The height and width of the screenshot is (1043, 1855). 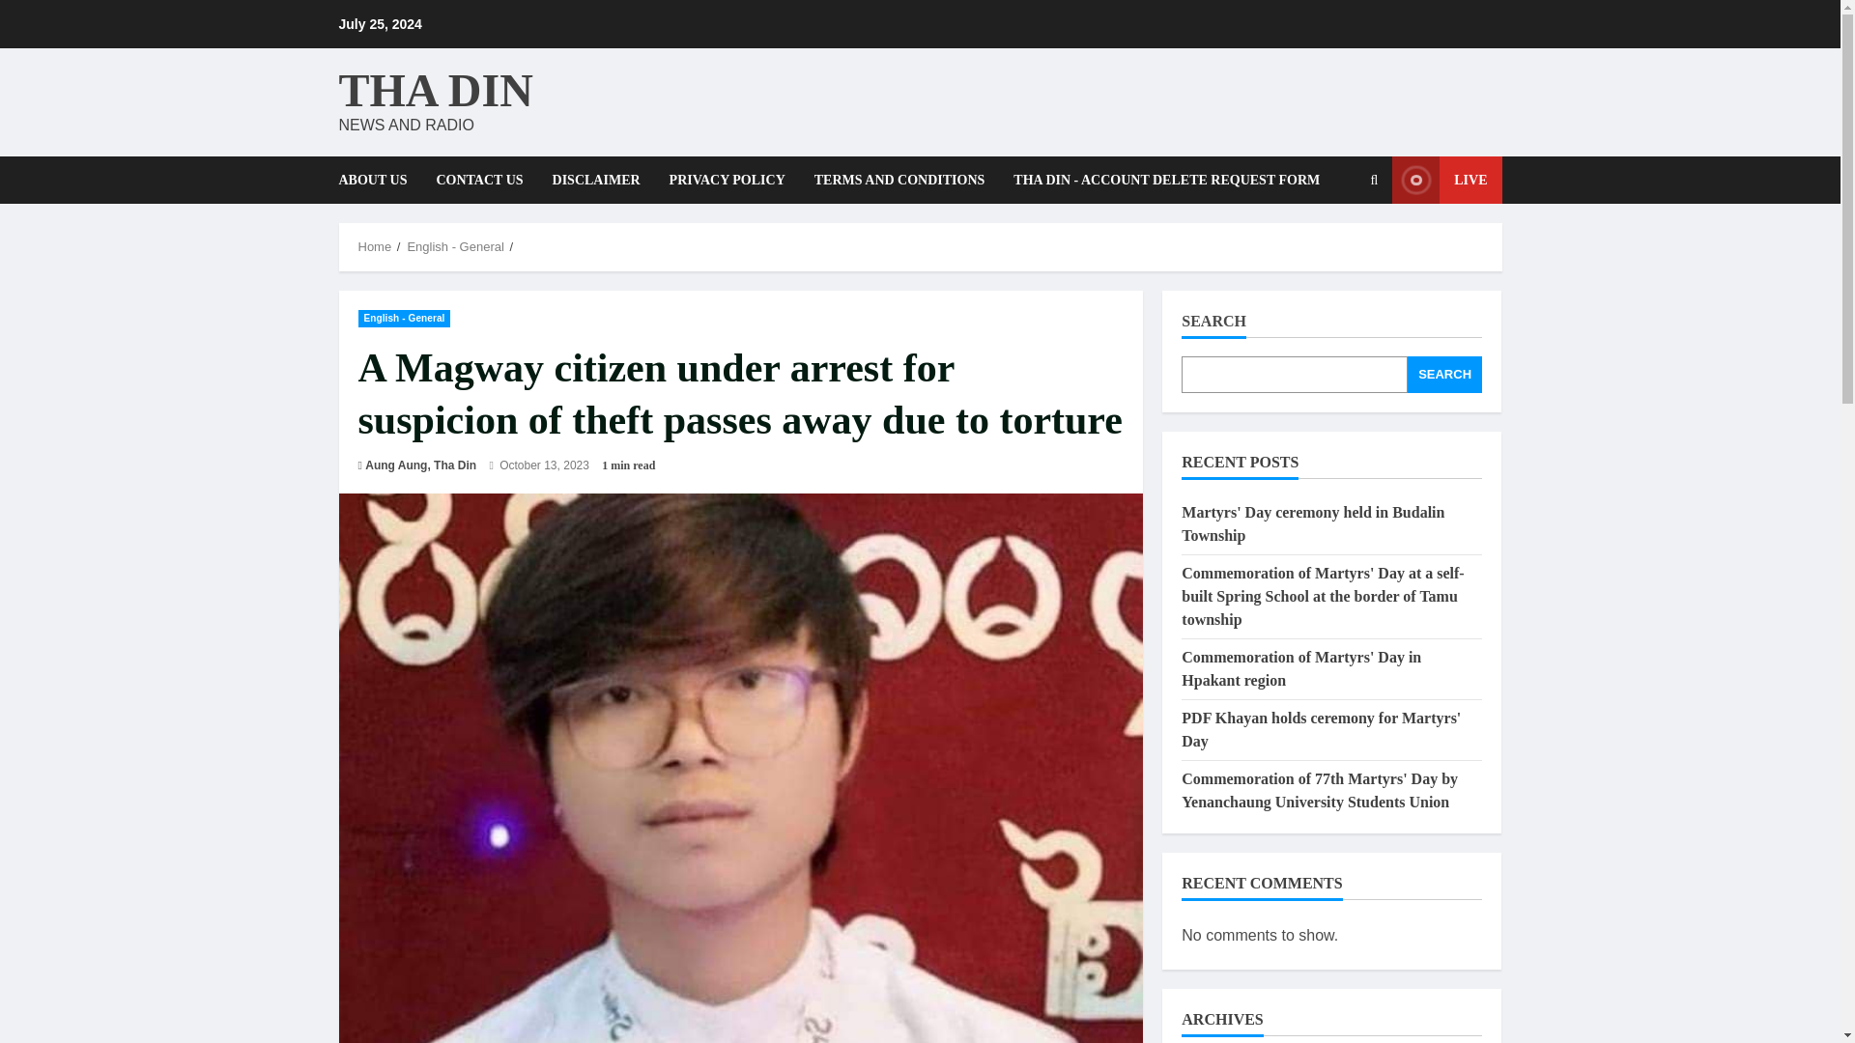 I want to click on SEARCH, so click(x=1445, y=375).